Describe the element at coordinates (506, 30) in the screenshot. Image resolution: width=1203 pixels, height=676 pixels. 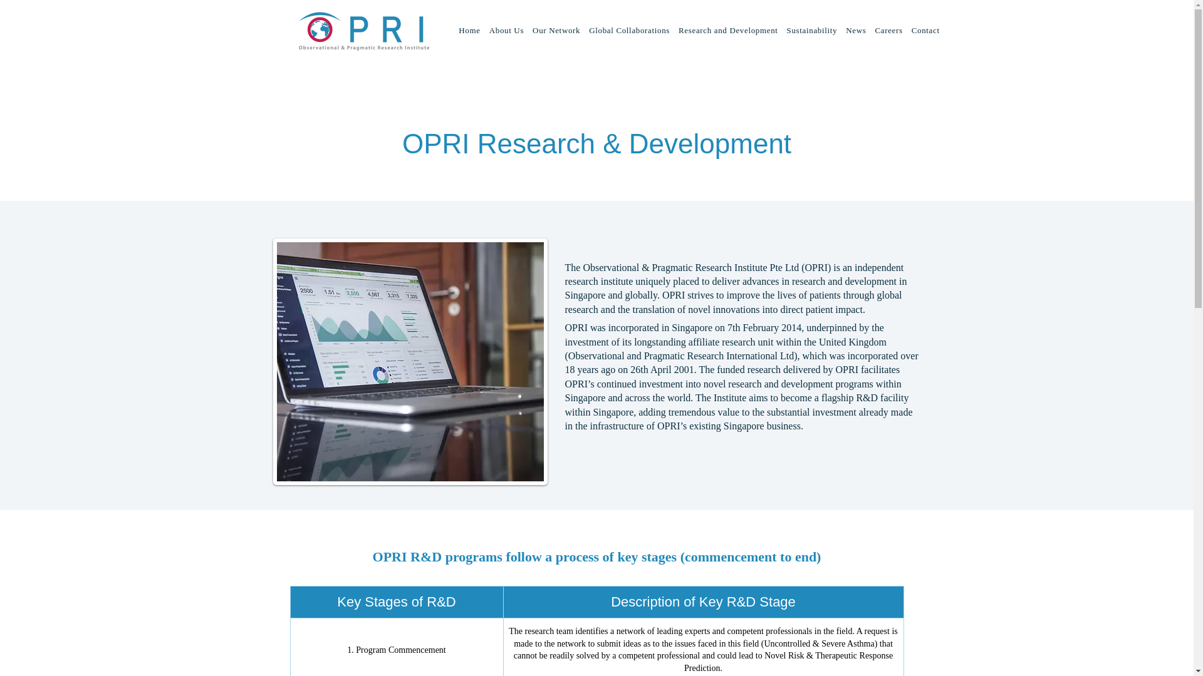
I see `About Us` at that location.